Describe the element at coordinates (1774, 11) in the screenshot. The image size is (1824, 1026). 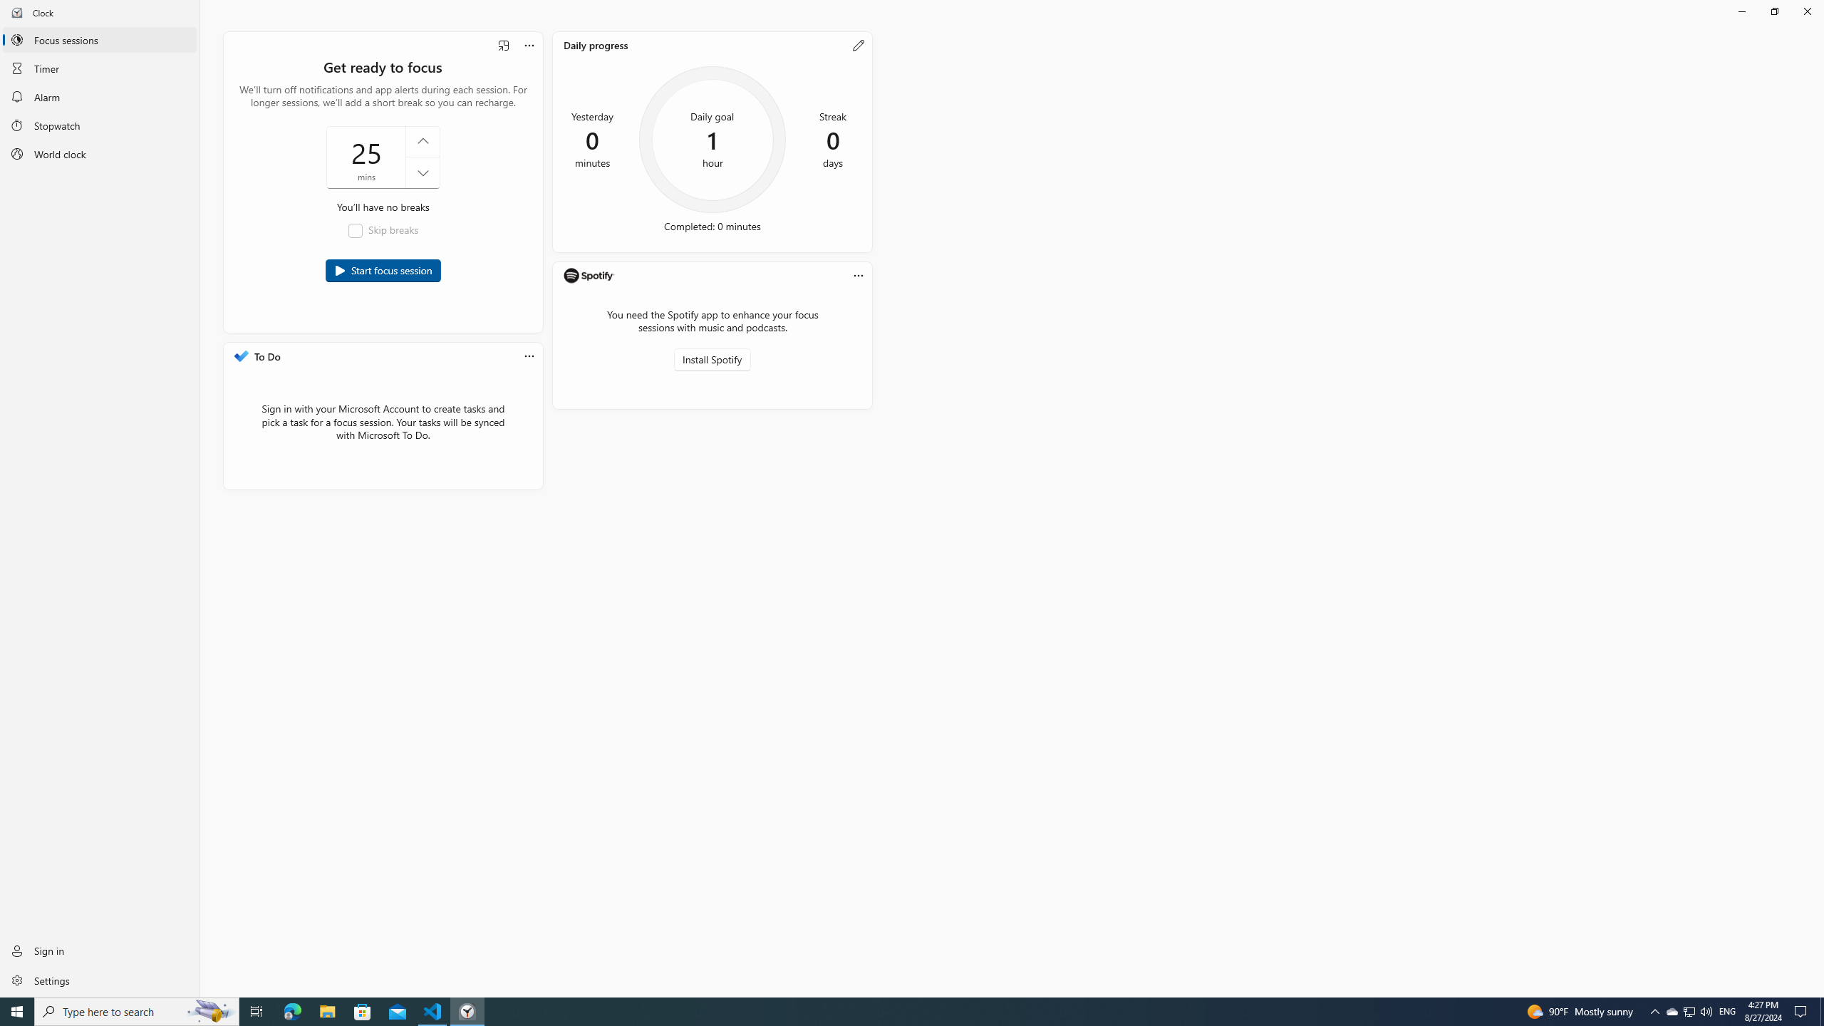
I see `Restore Clock` at that location.